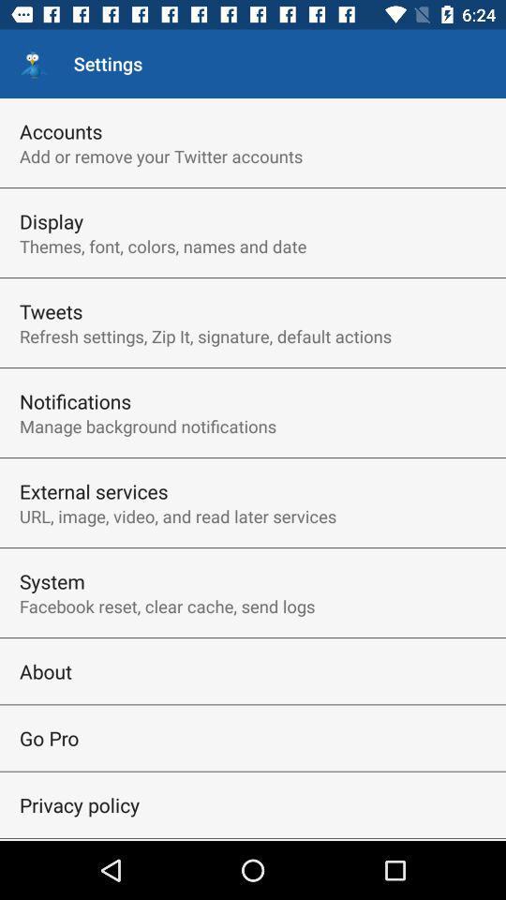 The image size is (506, 900). Describe the element at coordinates (49, 738) in the screenshot. I see `flip until go pro` at that location.